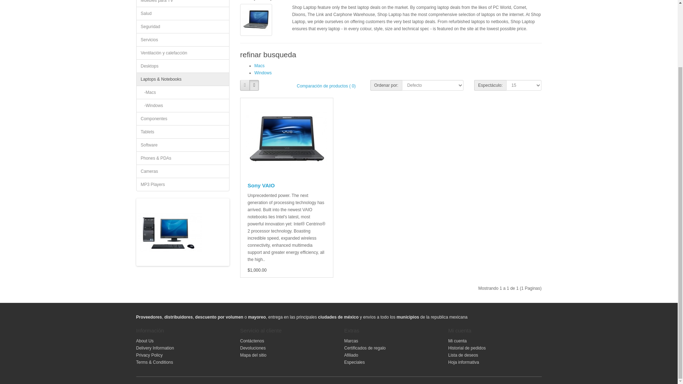 The image size is (683, 384). Describe the element at coordinates (183, 4) in the screenshot. I see `Muebles para TV` at that location.